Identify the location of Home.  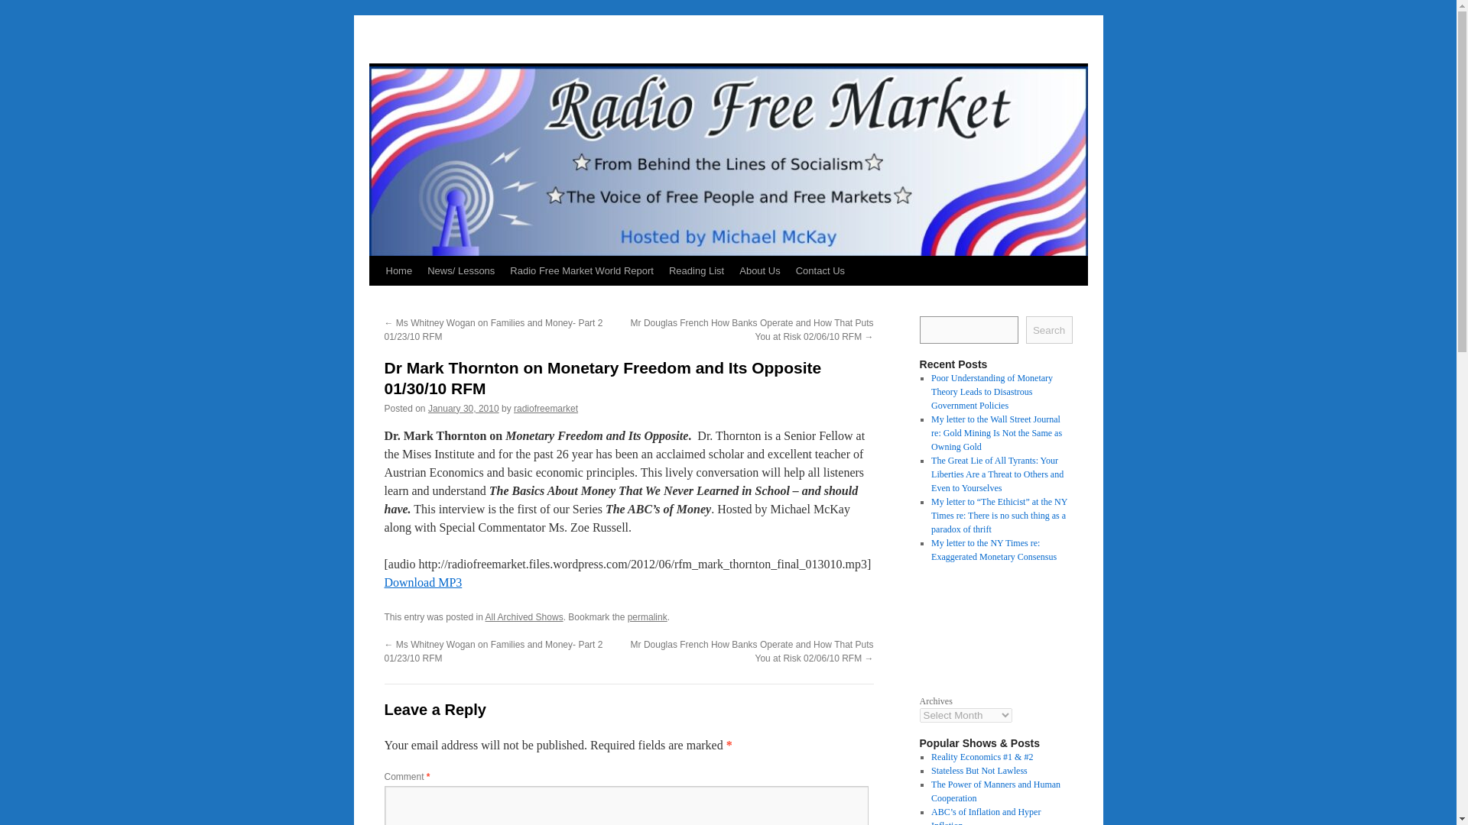
(398, 270).